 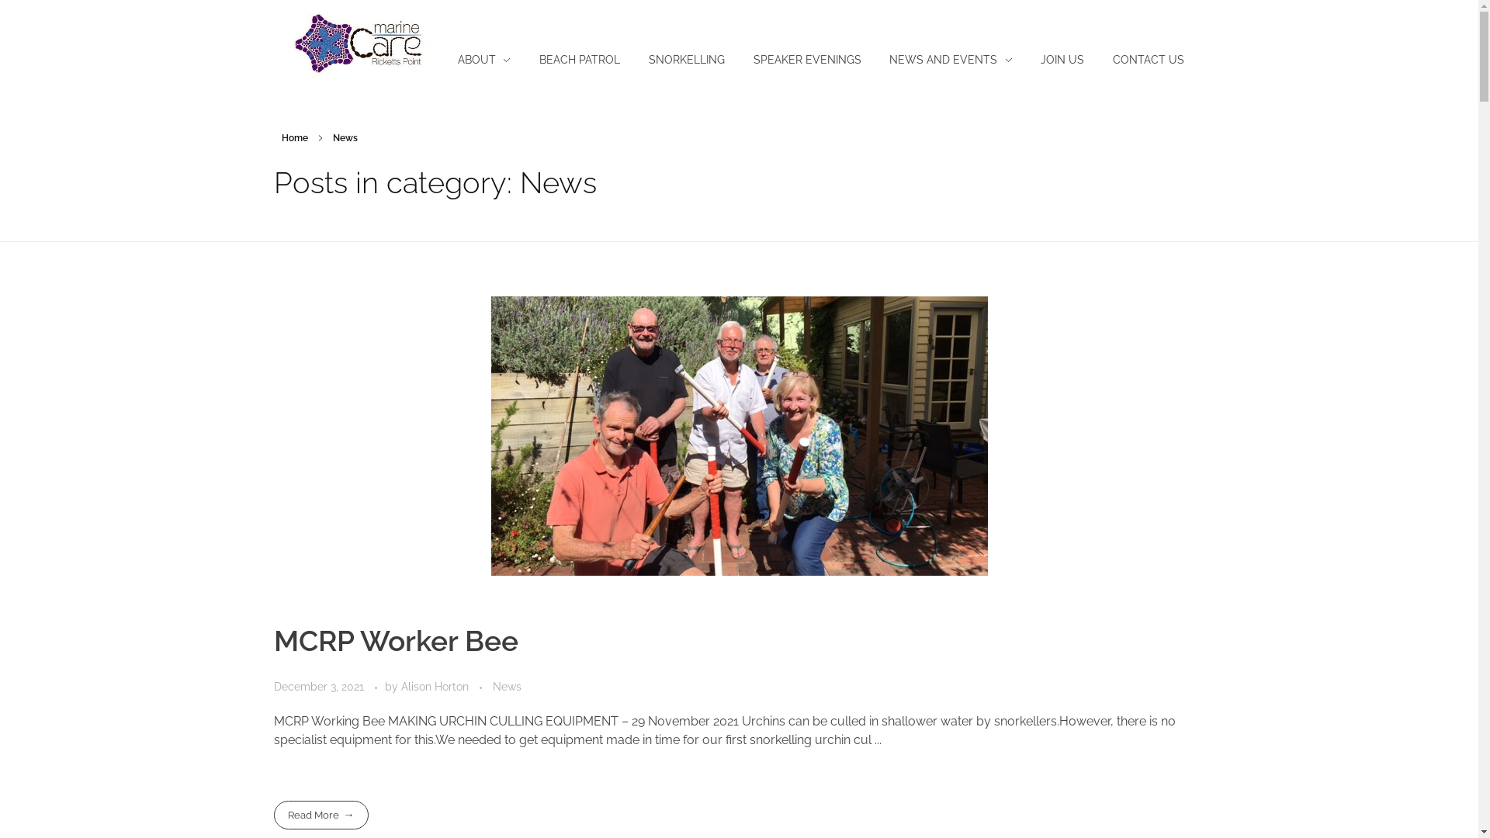 What do you see at coordinates (320, 687) in the screenshot?
I see `December 3, 2021` at bounding box center [320, 687].